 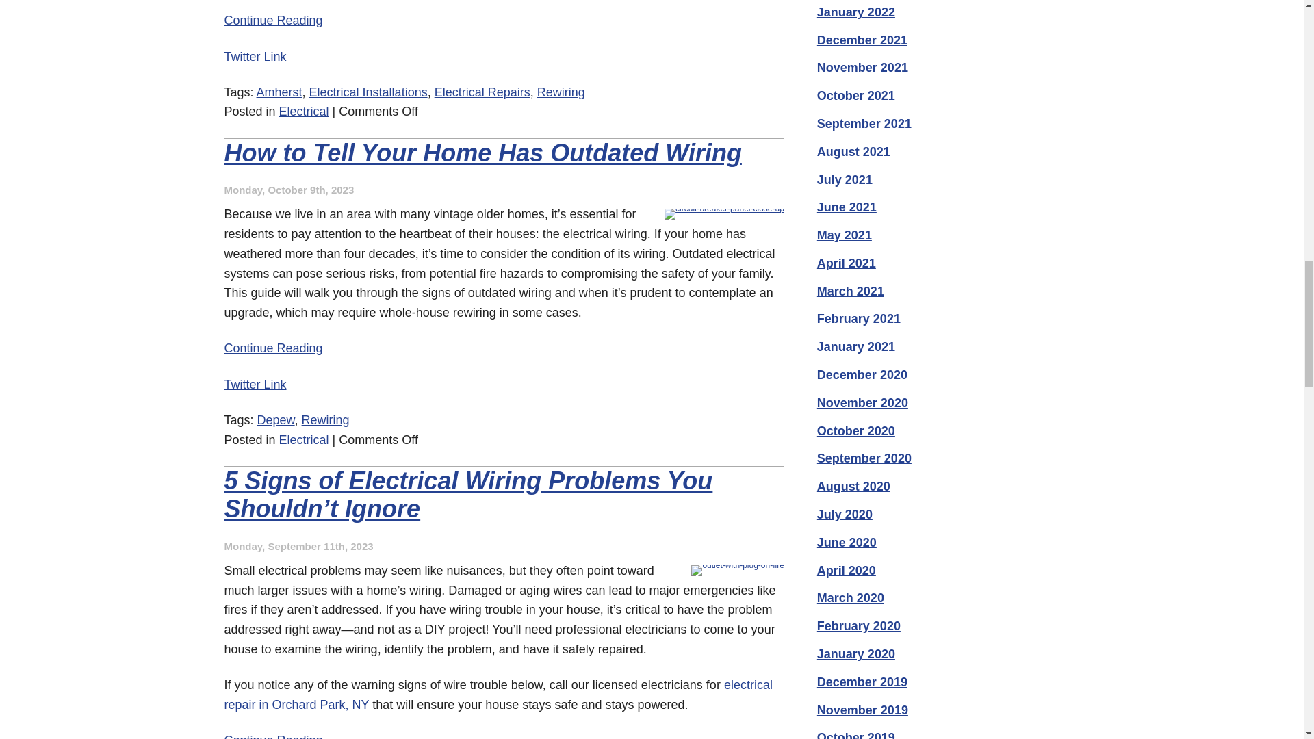 What do you see at coordinates (483, 153) in the screenshot?
I see `Permanent Link to How to Tell Your Home Has Outdated Wiring` at bounding box center [483, 153].